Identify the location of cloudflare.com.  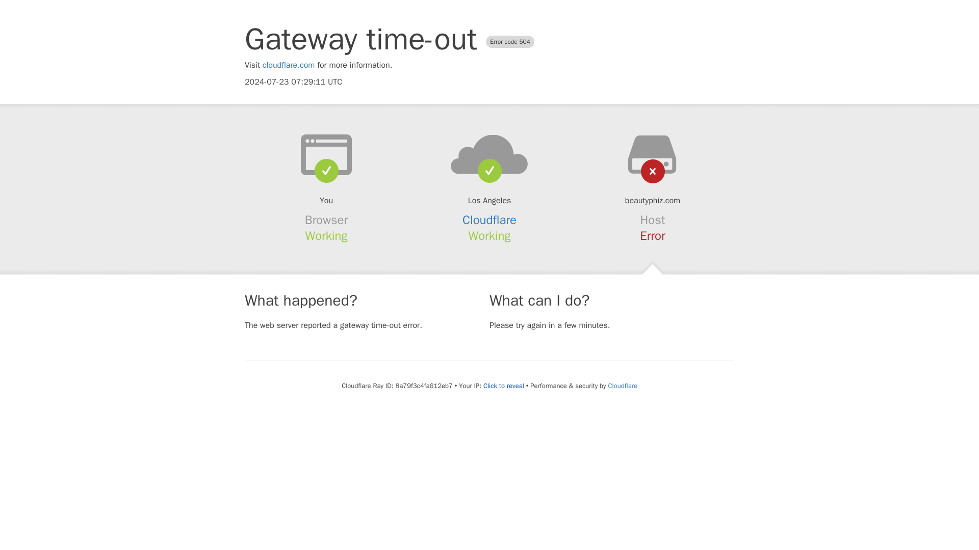
(289, 65).